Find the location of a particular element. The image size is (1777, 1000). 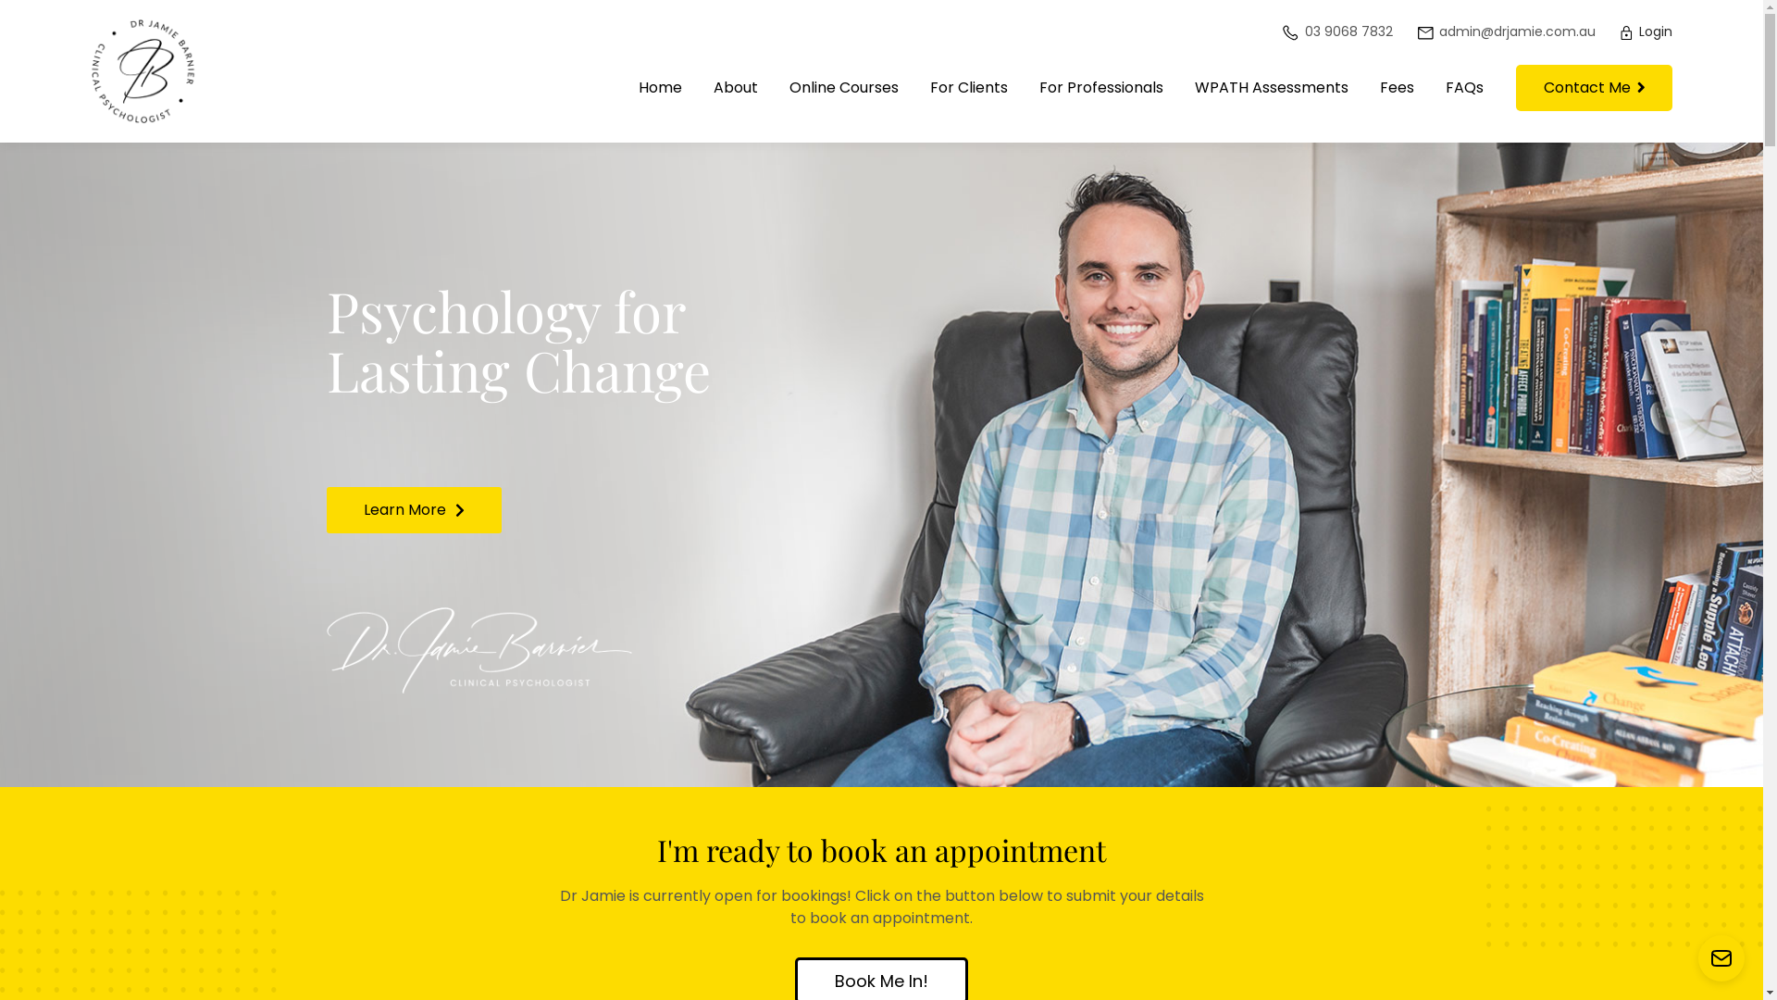

FAQs is located at coordinates (1464, 88).